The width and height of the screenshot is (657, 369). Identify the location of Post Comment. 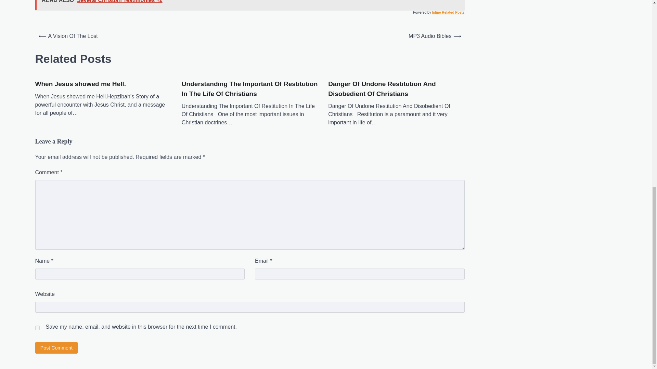
(56, 347).